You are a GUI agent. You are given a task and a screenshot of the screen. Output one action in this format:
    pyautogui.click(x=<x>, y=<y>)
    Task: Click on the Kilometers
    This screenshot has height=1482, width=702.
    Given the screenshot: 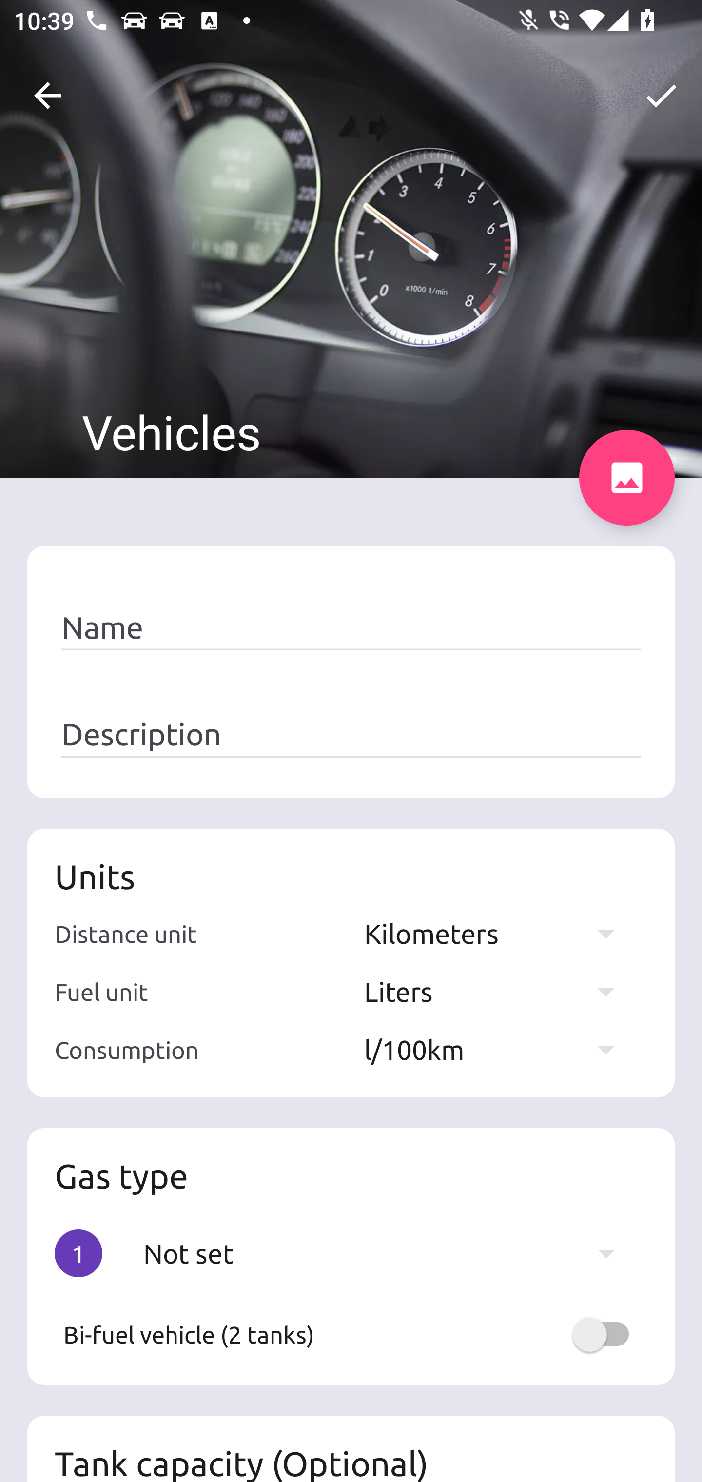 What is the action you would take?
    pyautogui.click(x=498, y=933)
    